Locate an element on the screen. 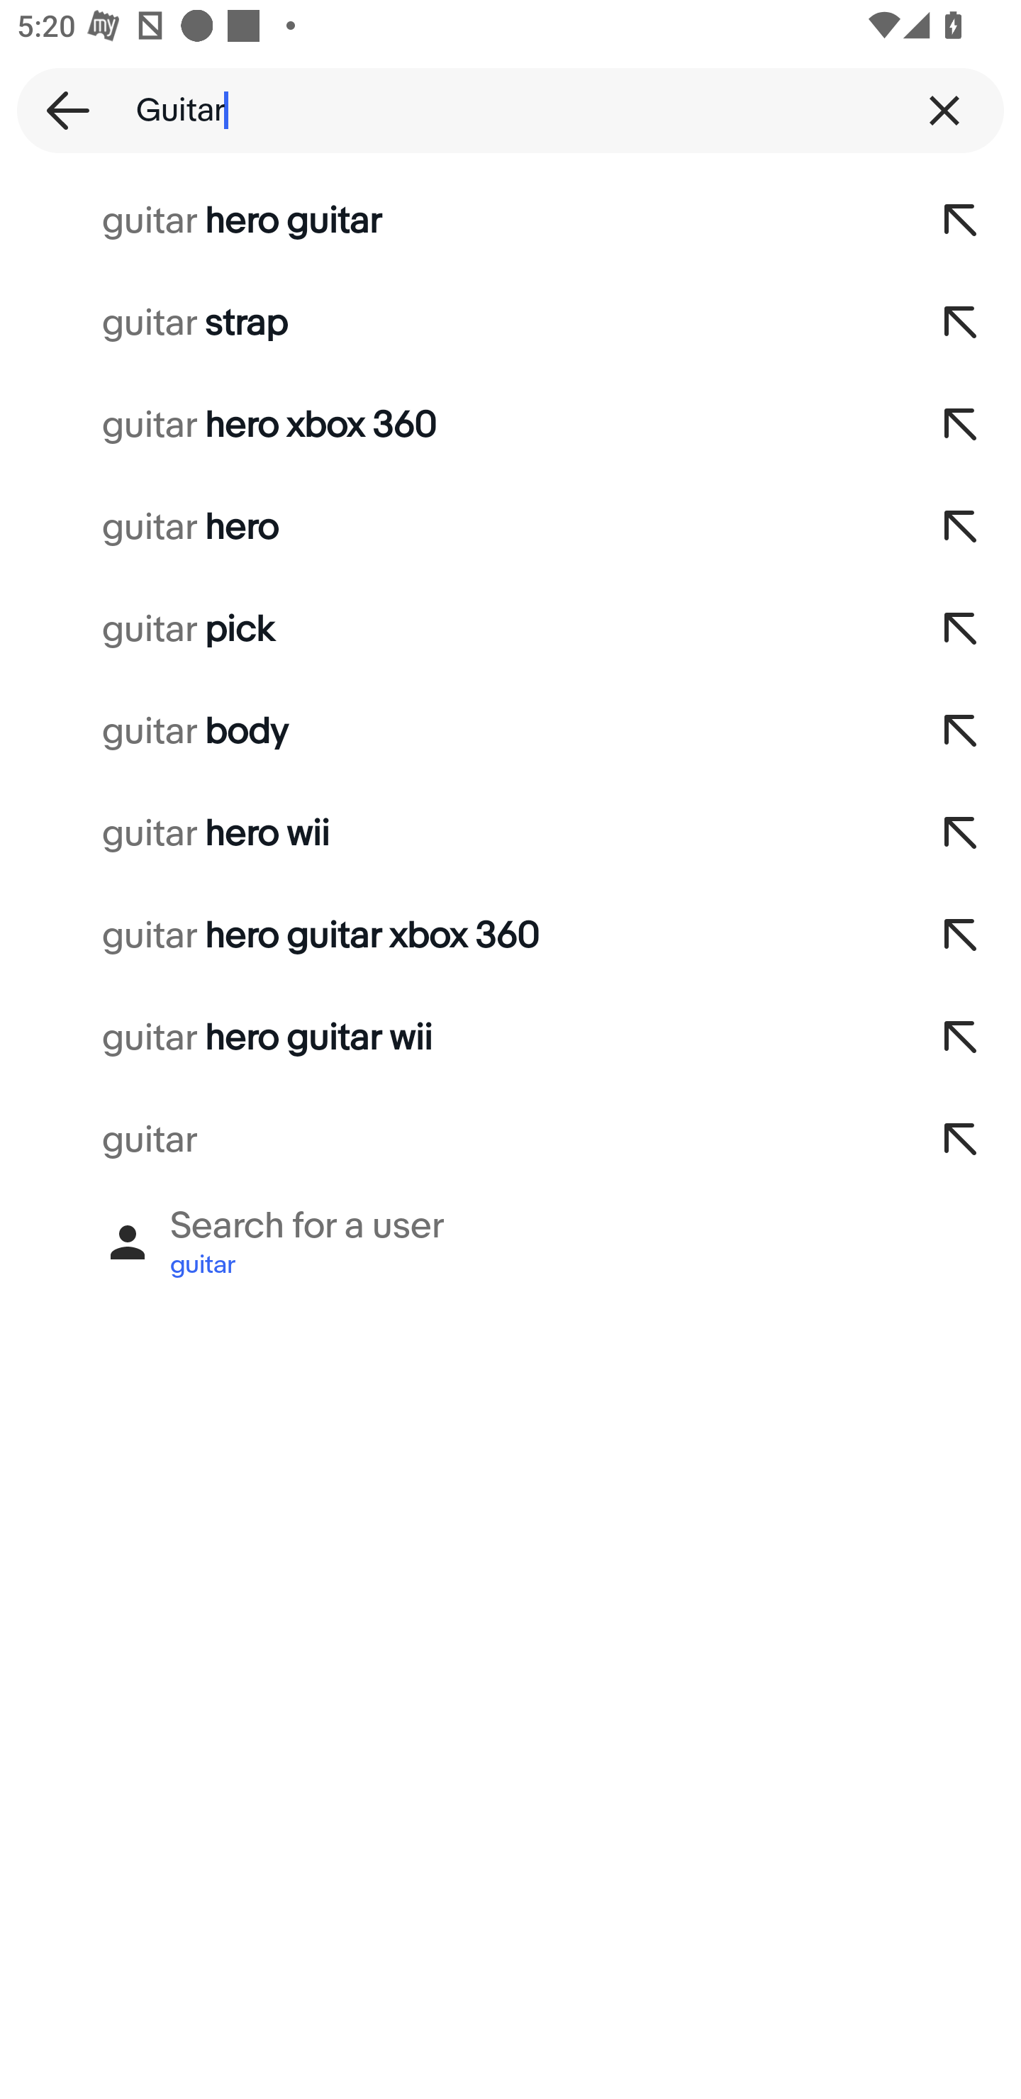 The image size is (1021, 2099). Add to search query,guitar pick is located at coordinates (961, 630).